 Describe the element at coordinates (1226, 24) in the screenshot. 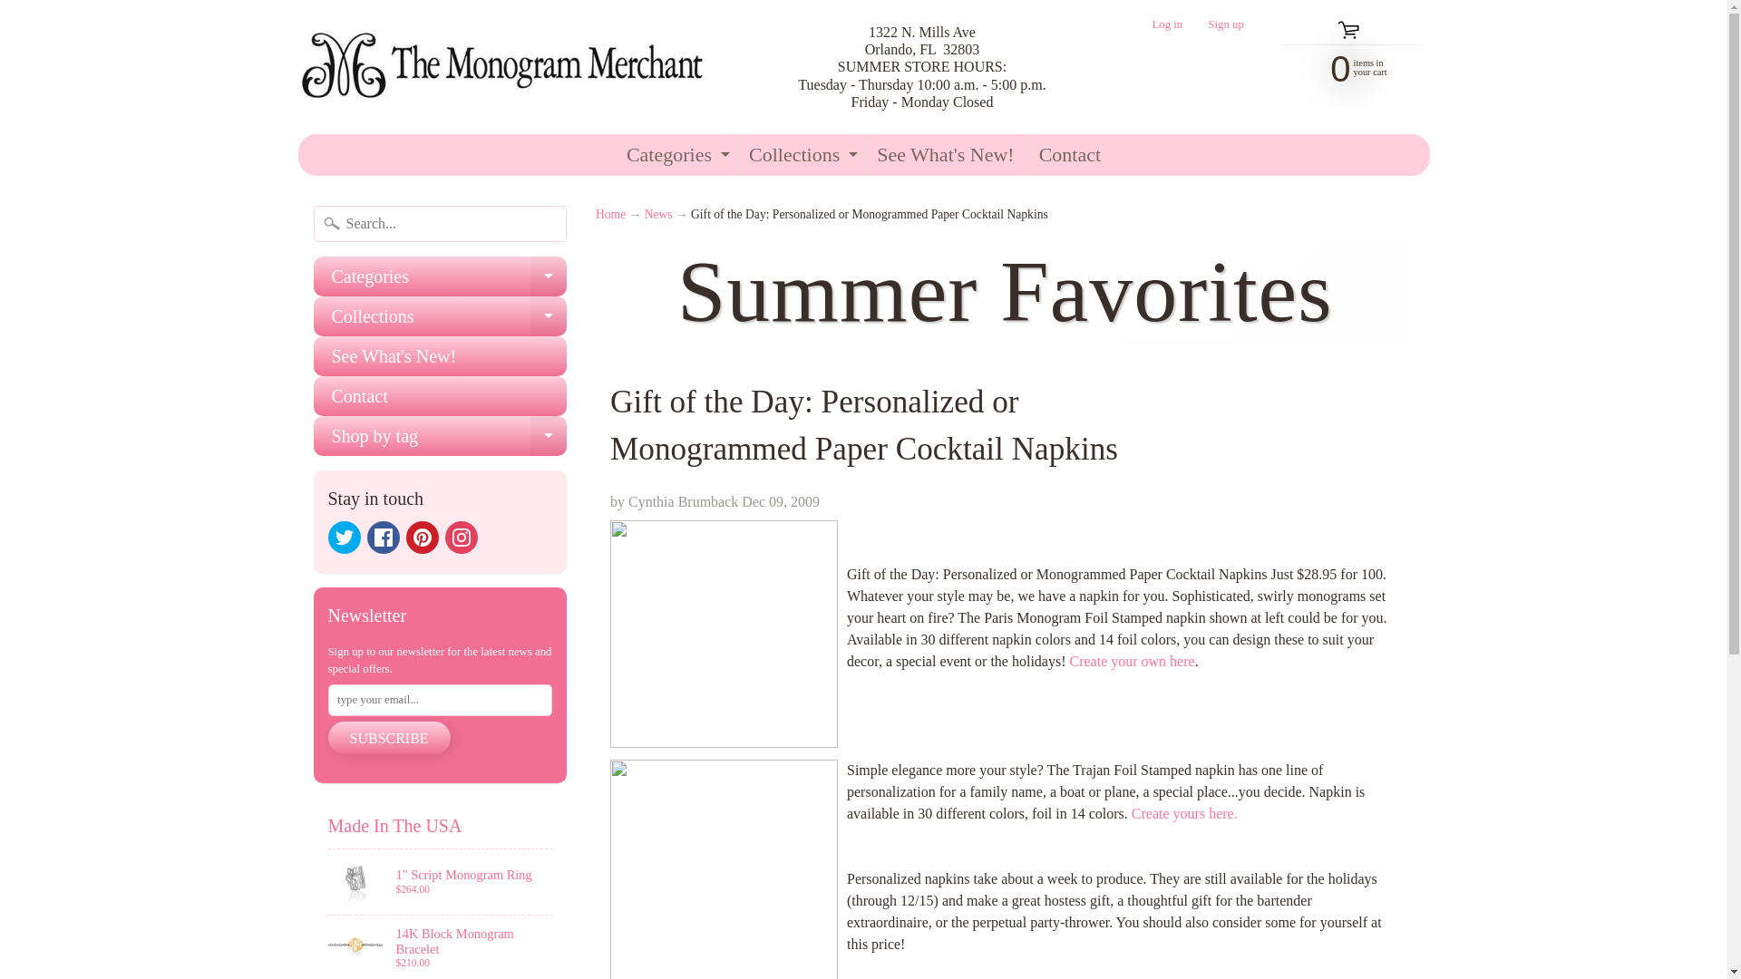

I see `Instagram` at that location.